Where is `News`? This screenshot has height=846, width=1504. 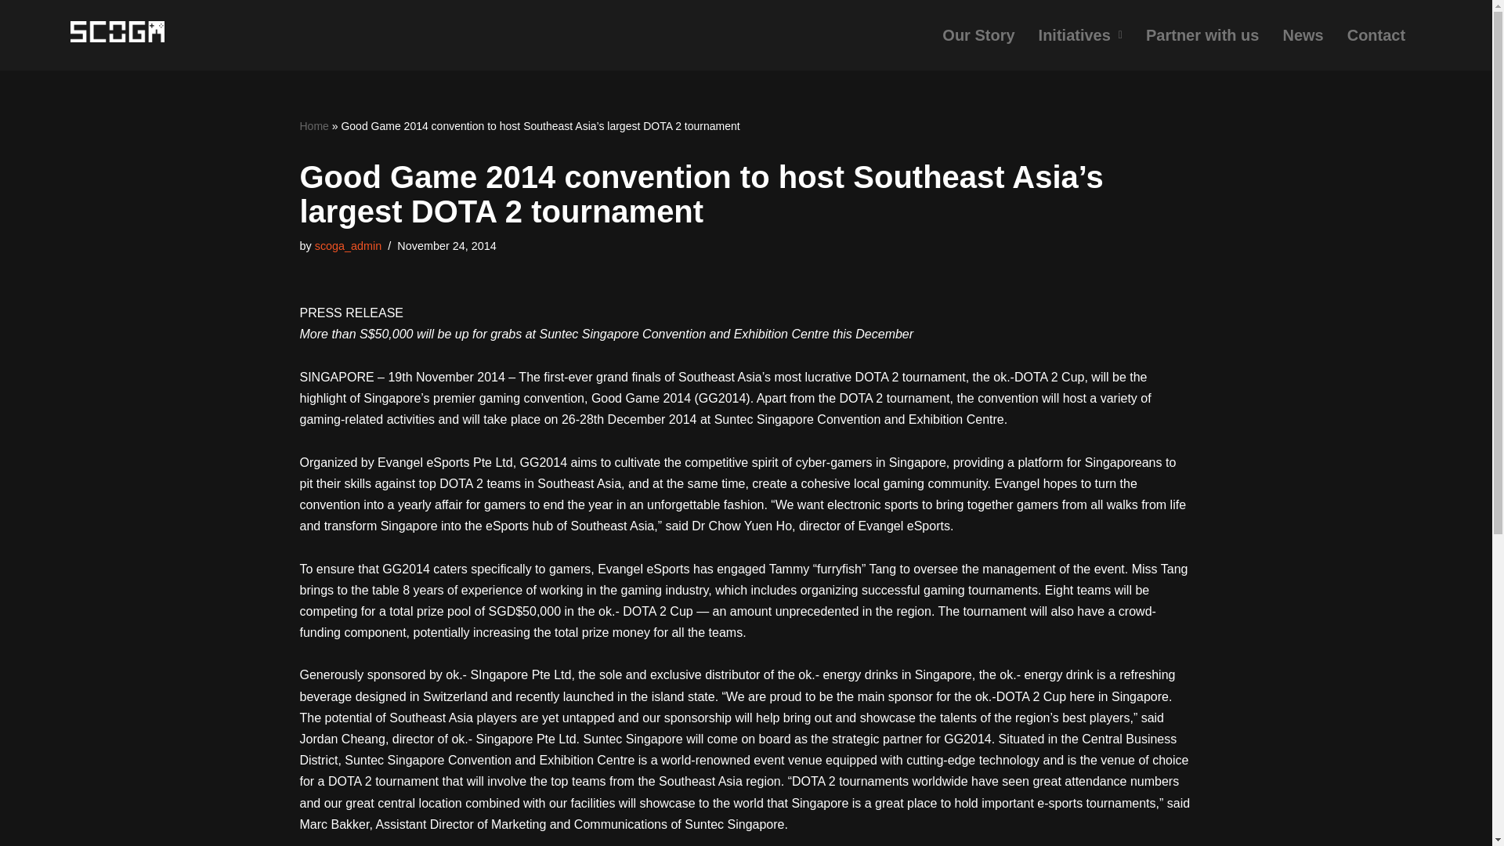
News is located at coordinates (1303, 35).